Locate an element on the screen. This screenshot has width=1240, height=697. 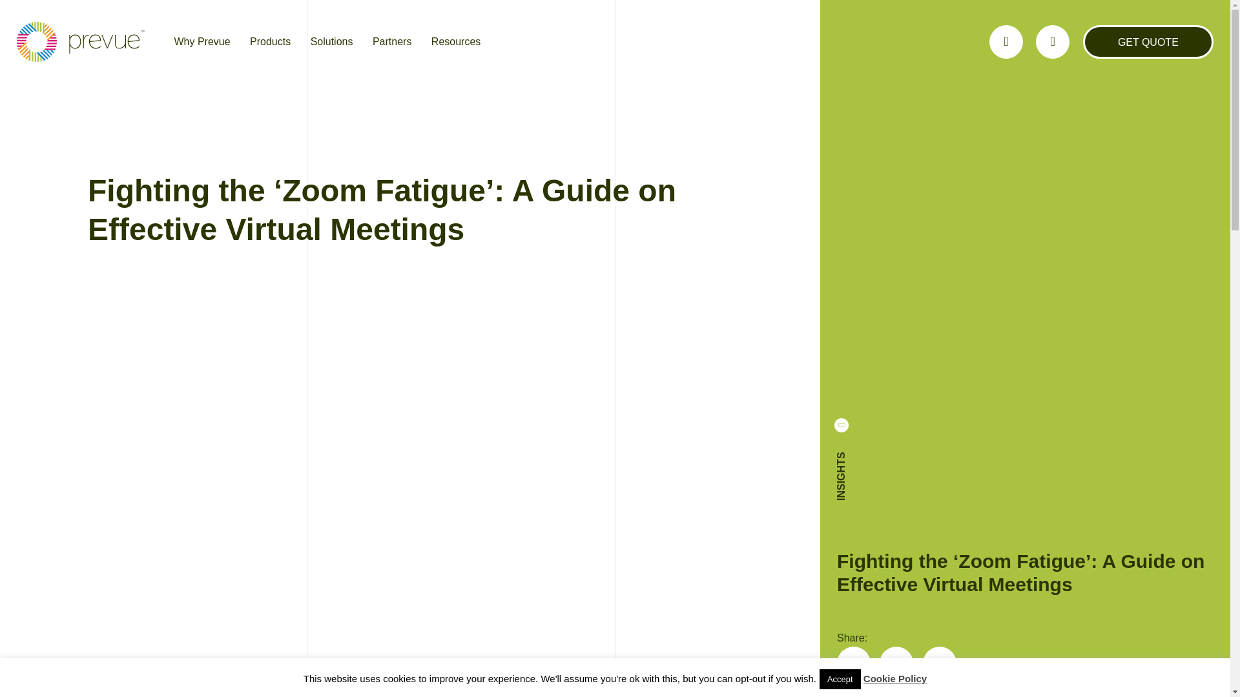
Solutions is located at coordinates (332, 42).